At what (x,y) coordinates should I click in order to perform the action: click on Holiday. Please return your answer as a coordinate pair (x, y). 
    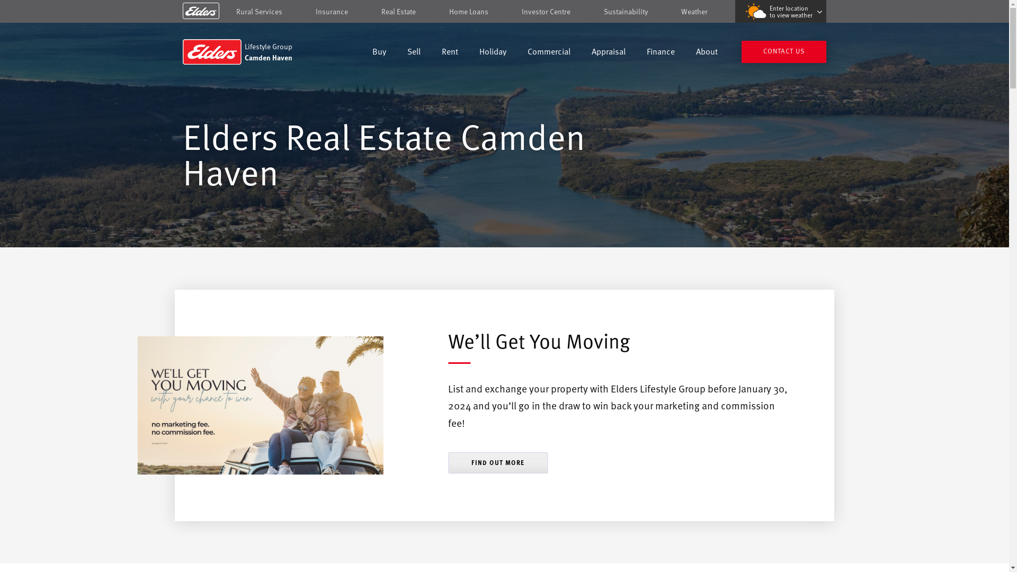
    Looking at the image, I should click on (493, 53).